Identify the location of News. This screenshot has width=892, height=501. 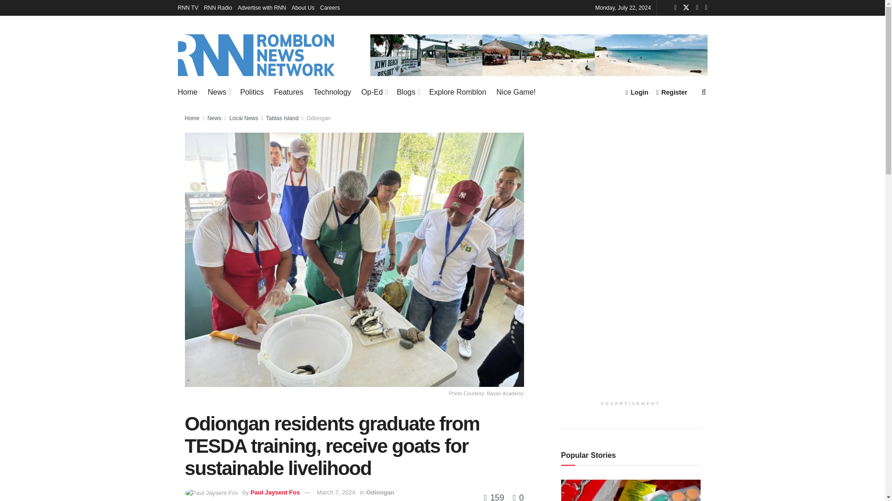
(219, 92).